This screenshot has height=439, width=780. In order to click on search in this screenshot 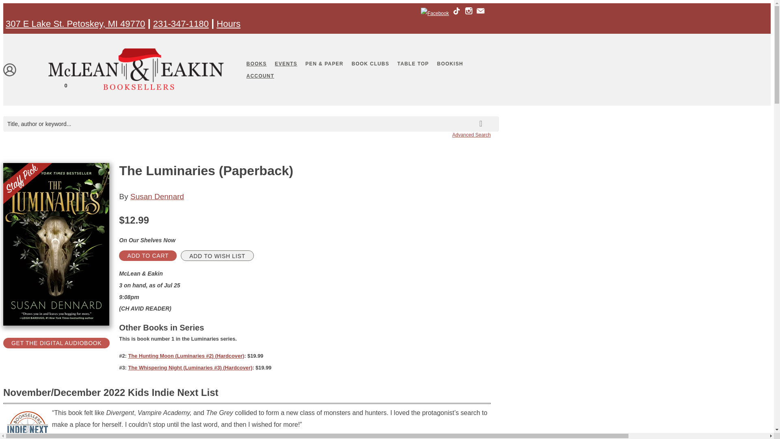, I will do `click(482, 117)`.